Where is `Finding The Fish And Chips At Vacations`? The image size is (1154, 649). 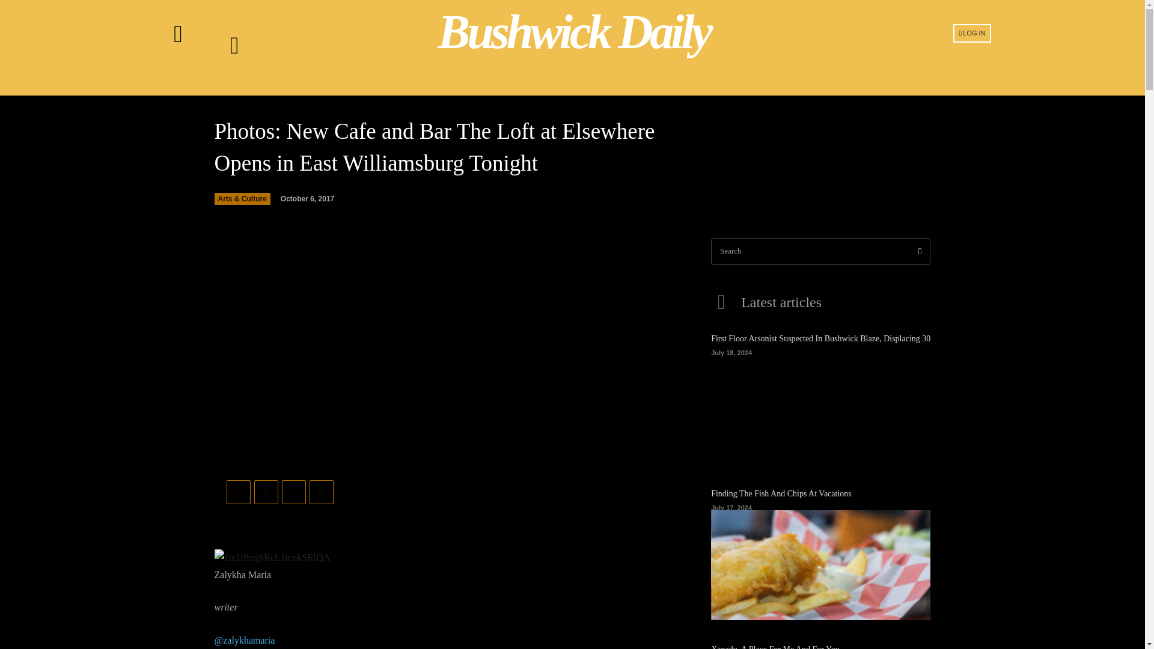
Finding The Fish And Chips At Vacations is located at coordinates (781, 494).